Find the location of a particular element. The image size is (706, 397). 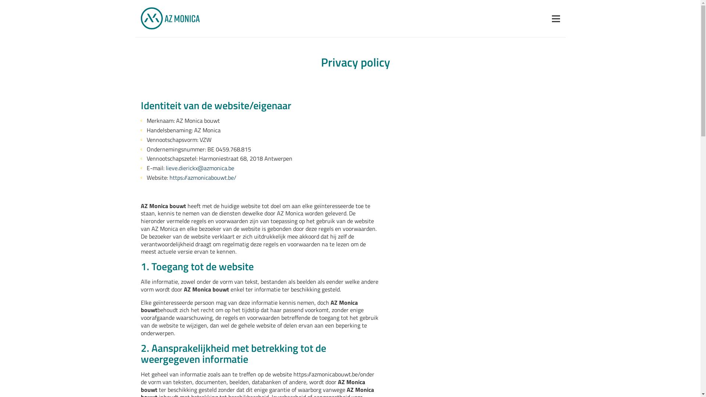

https://azmonicabouwt.be/ is located at coordinates (203, 178).